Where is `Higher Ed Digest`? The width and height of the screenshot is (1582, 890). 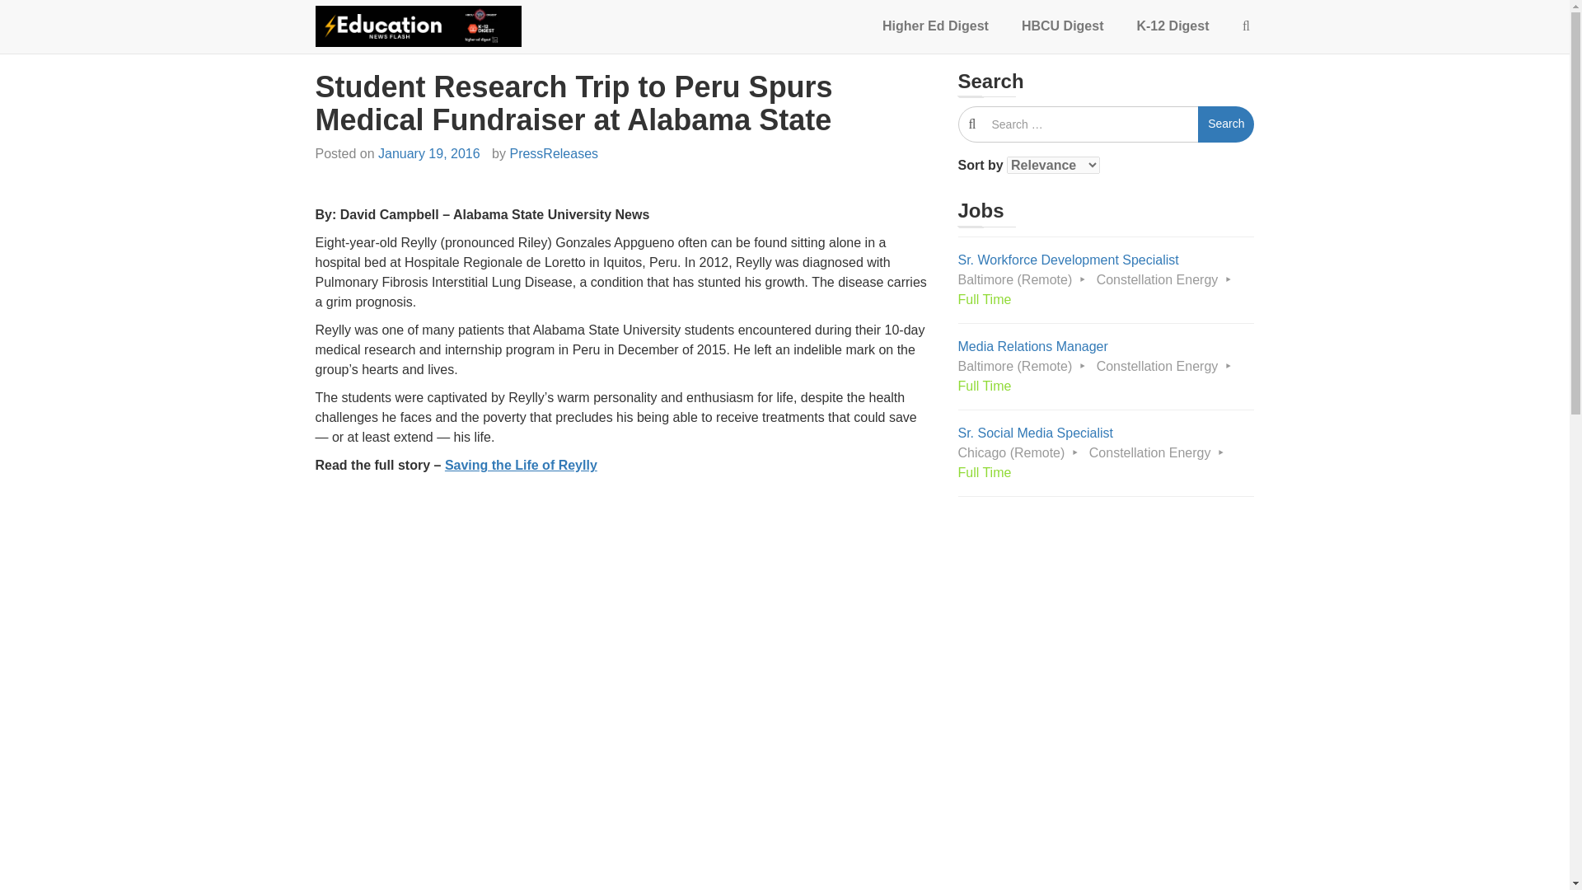 Higher Ed Digest is located at coordinates (934, 26).